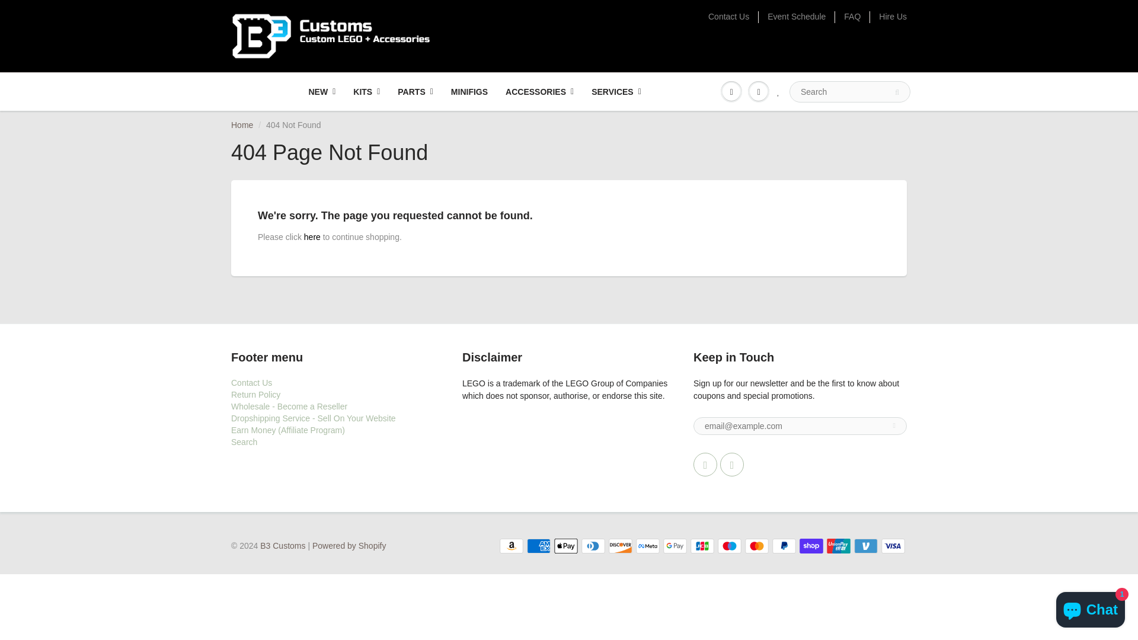 This screenshot has height=640, width=1138. I want to click on JCB, so click(702, 546).